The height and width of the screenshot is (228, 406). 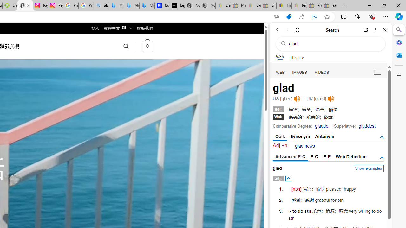 What do you see at coordinates (298, 30) in the screenshot?
I see `Home` at bounding box center [298, 30].